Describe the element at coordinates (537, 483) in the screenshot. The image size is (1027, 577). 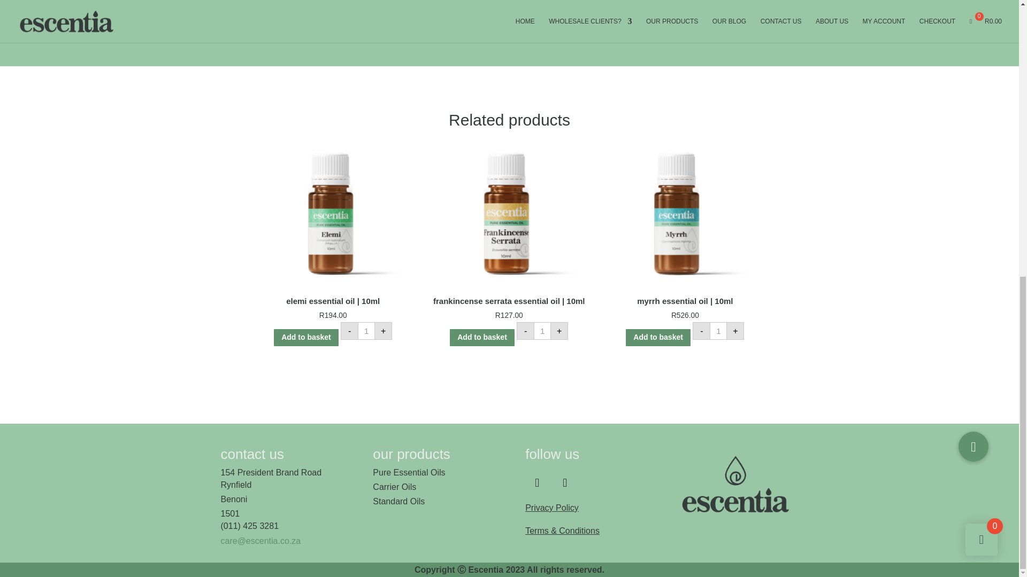
I see `Follow on Facebook` at that location.